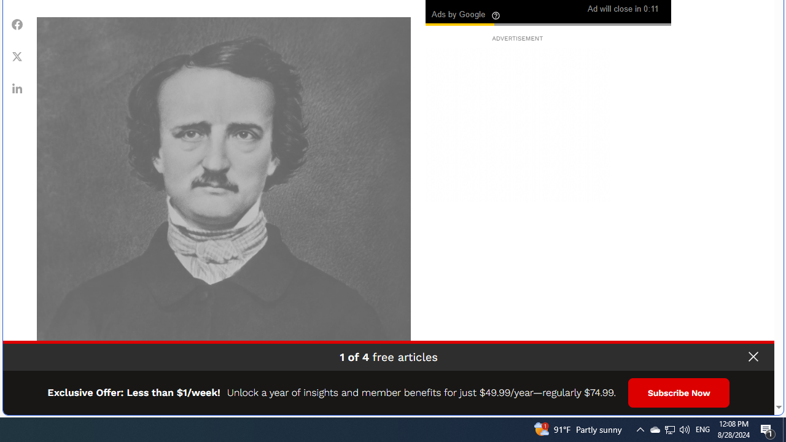 The image size is (786, 442). What do you see at coordinates (17, 25) in the screenshot?
I see `Class: fs-icon fs-icon--Facebook` at bounding box center [17, 25].